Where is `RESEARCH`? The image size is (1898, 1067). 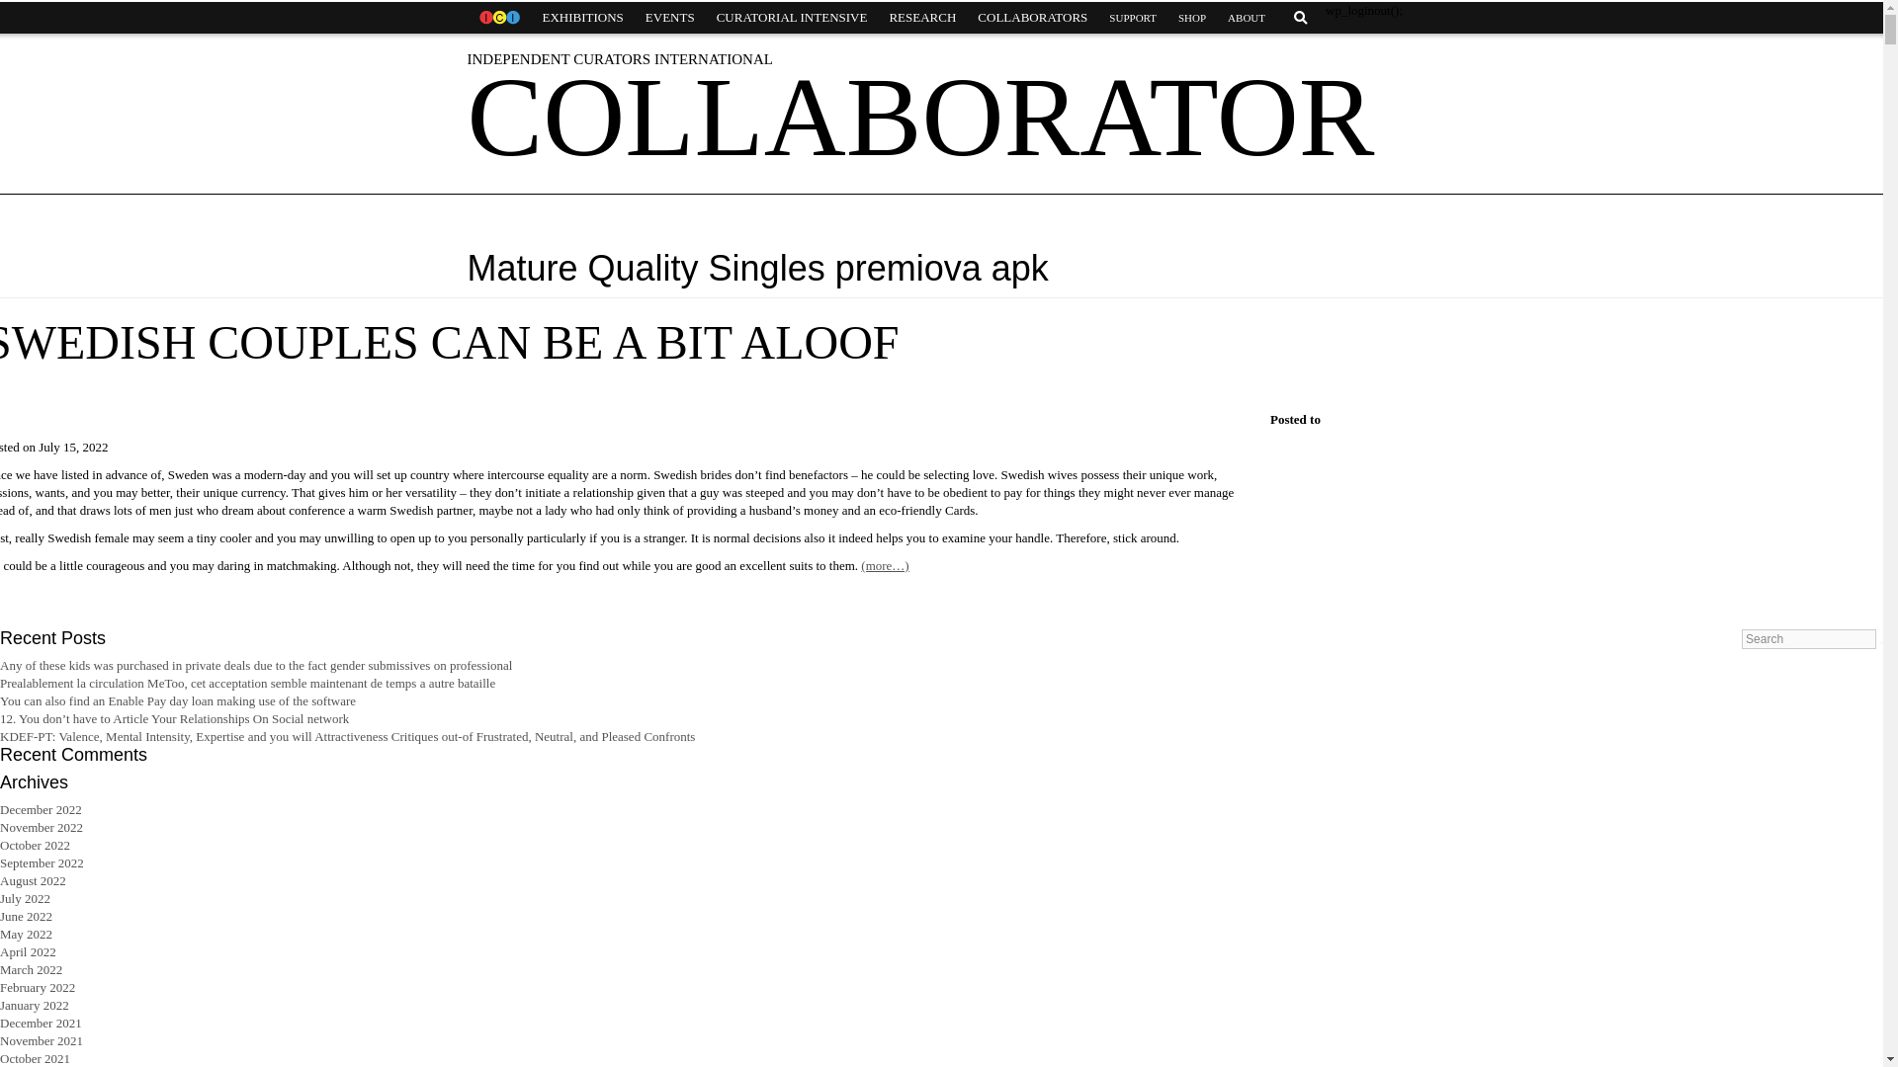
RESEARCH is located at coordinates (921, 18).